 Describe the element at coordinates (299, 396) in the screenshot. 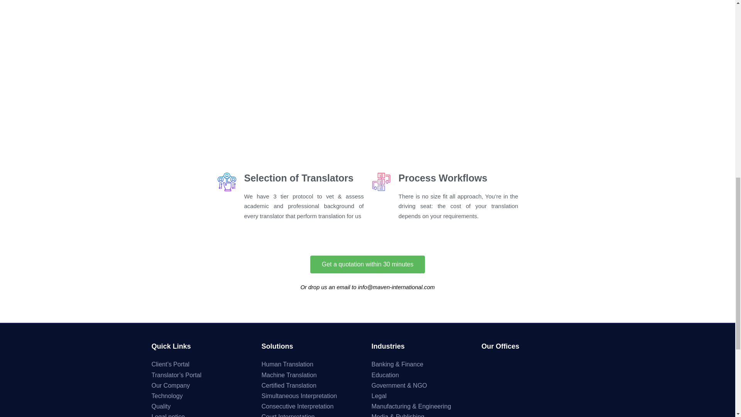

I see `Simultaneous Interpretation` at that location.